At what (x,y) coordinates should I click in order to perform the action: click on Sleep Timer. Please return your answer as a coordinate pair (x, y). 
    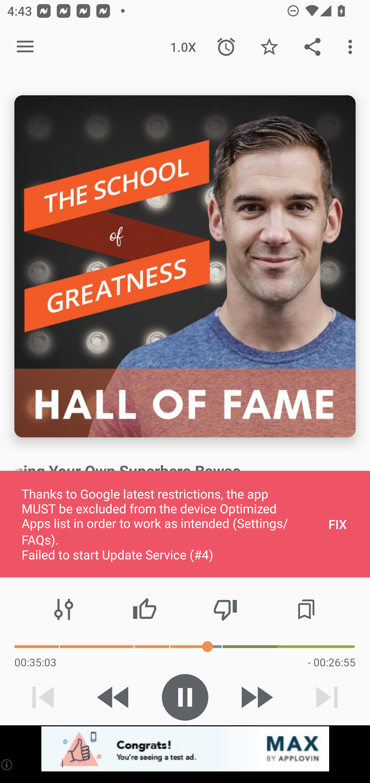
    Looking at the image, I should click on (226, 47).